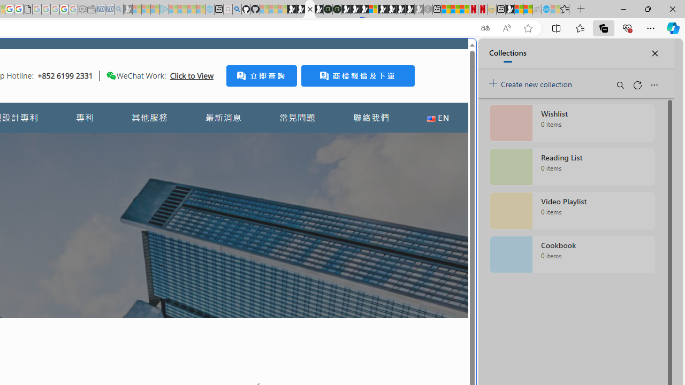 Image resolution: width=685 pixels, height=385 pixels. I want to click on github - Search, so click(237, 10).